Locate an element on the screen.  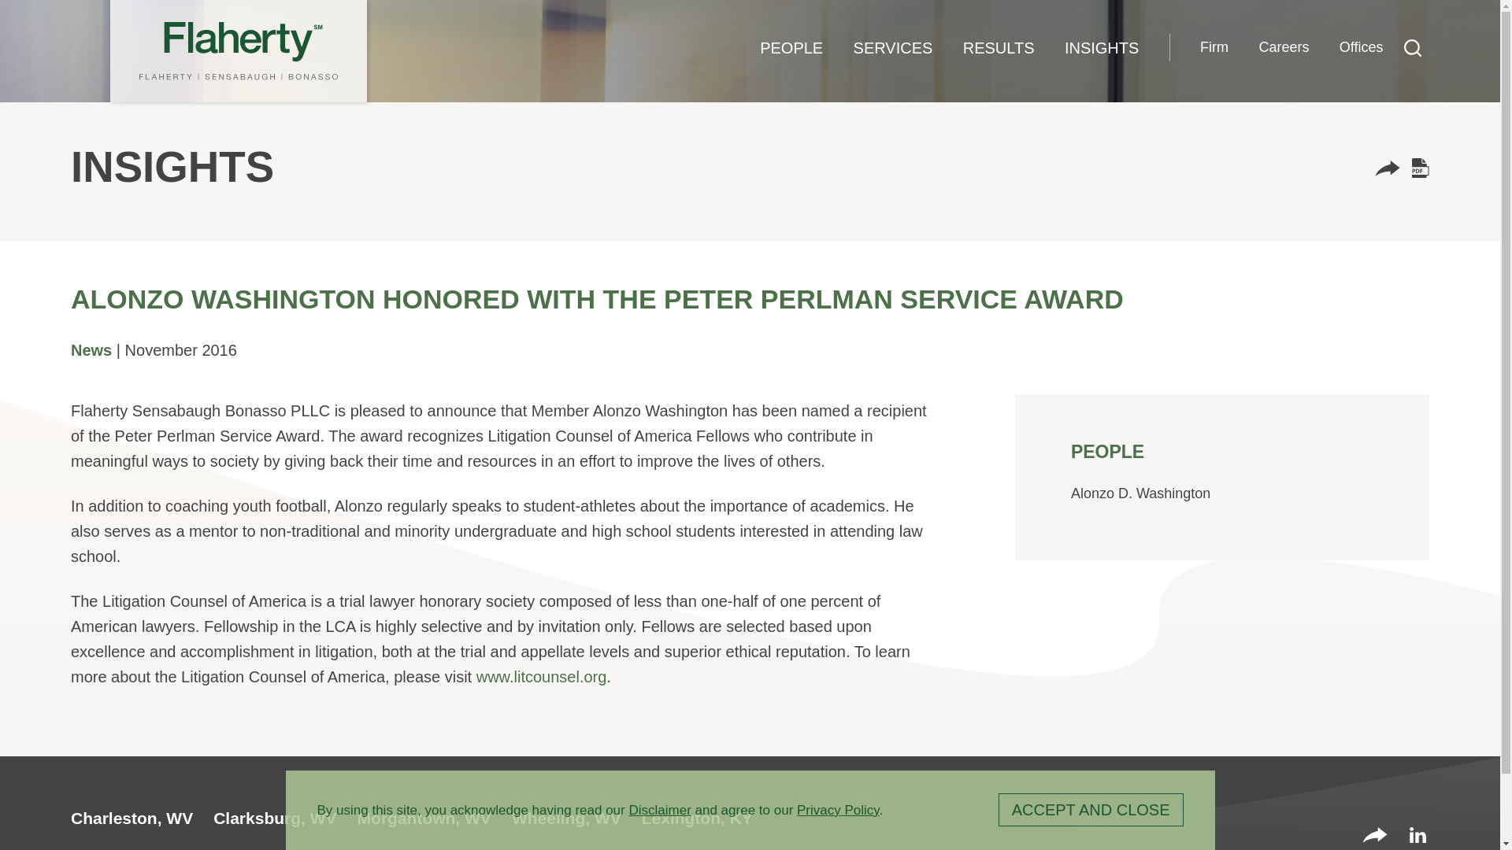
SERVICES is located at coordinates (892, 48).